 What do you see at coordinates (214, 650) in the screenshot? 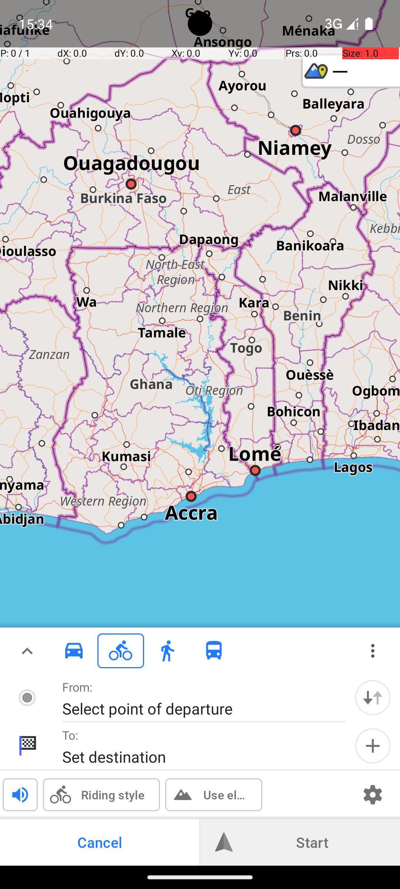
I see `Public transport unchecked` at bounding box center [214, 650].